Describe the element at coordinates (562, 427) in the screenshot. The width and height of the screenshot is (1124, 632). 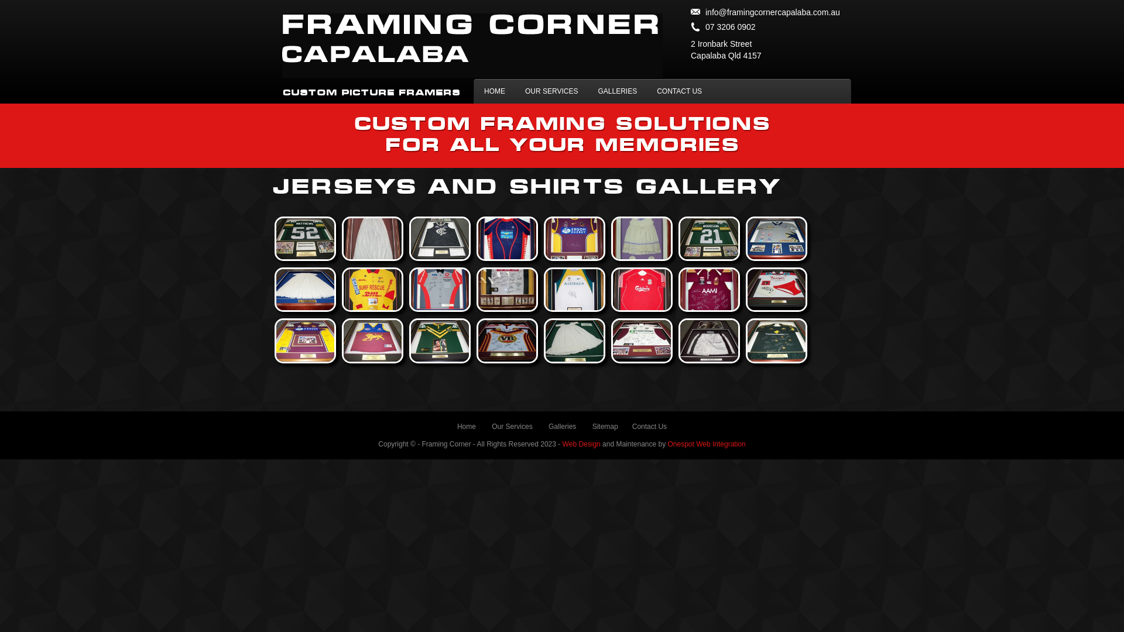
I see `Galleries` at that location.